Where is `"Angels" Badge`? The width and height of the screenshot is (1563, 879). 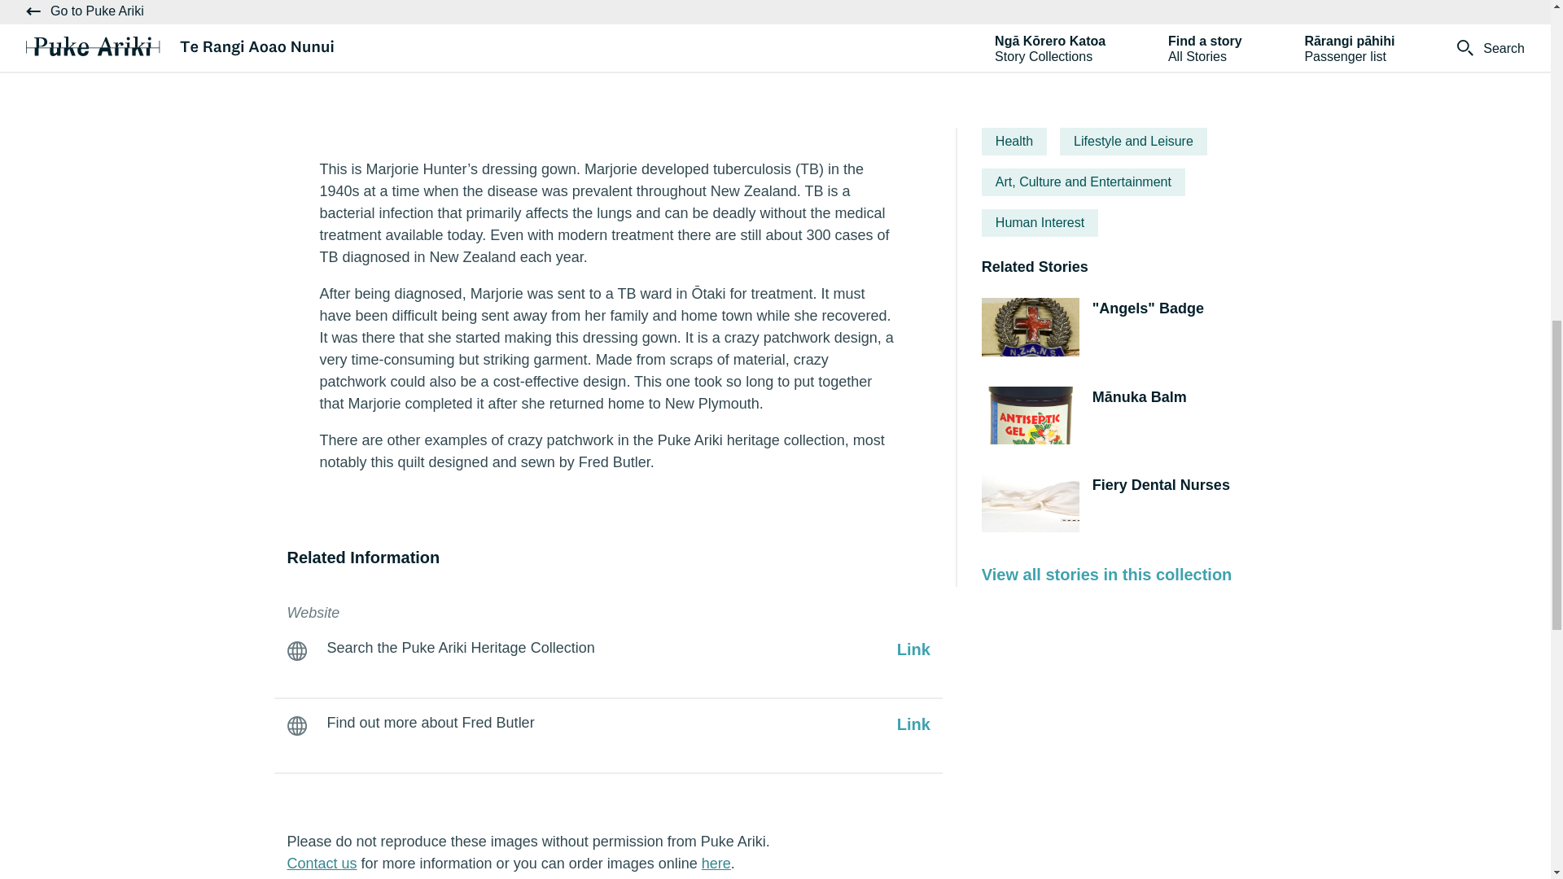 "Angels" Badge is located at coordinates (1109, 329).